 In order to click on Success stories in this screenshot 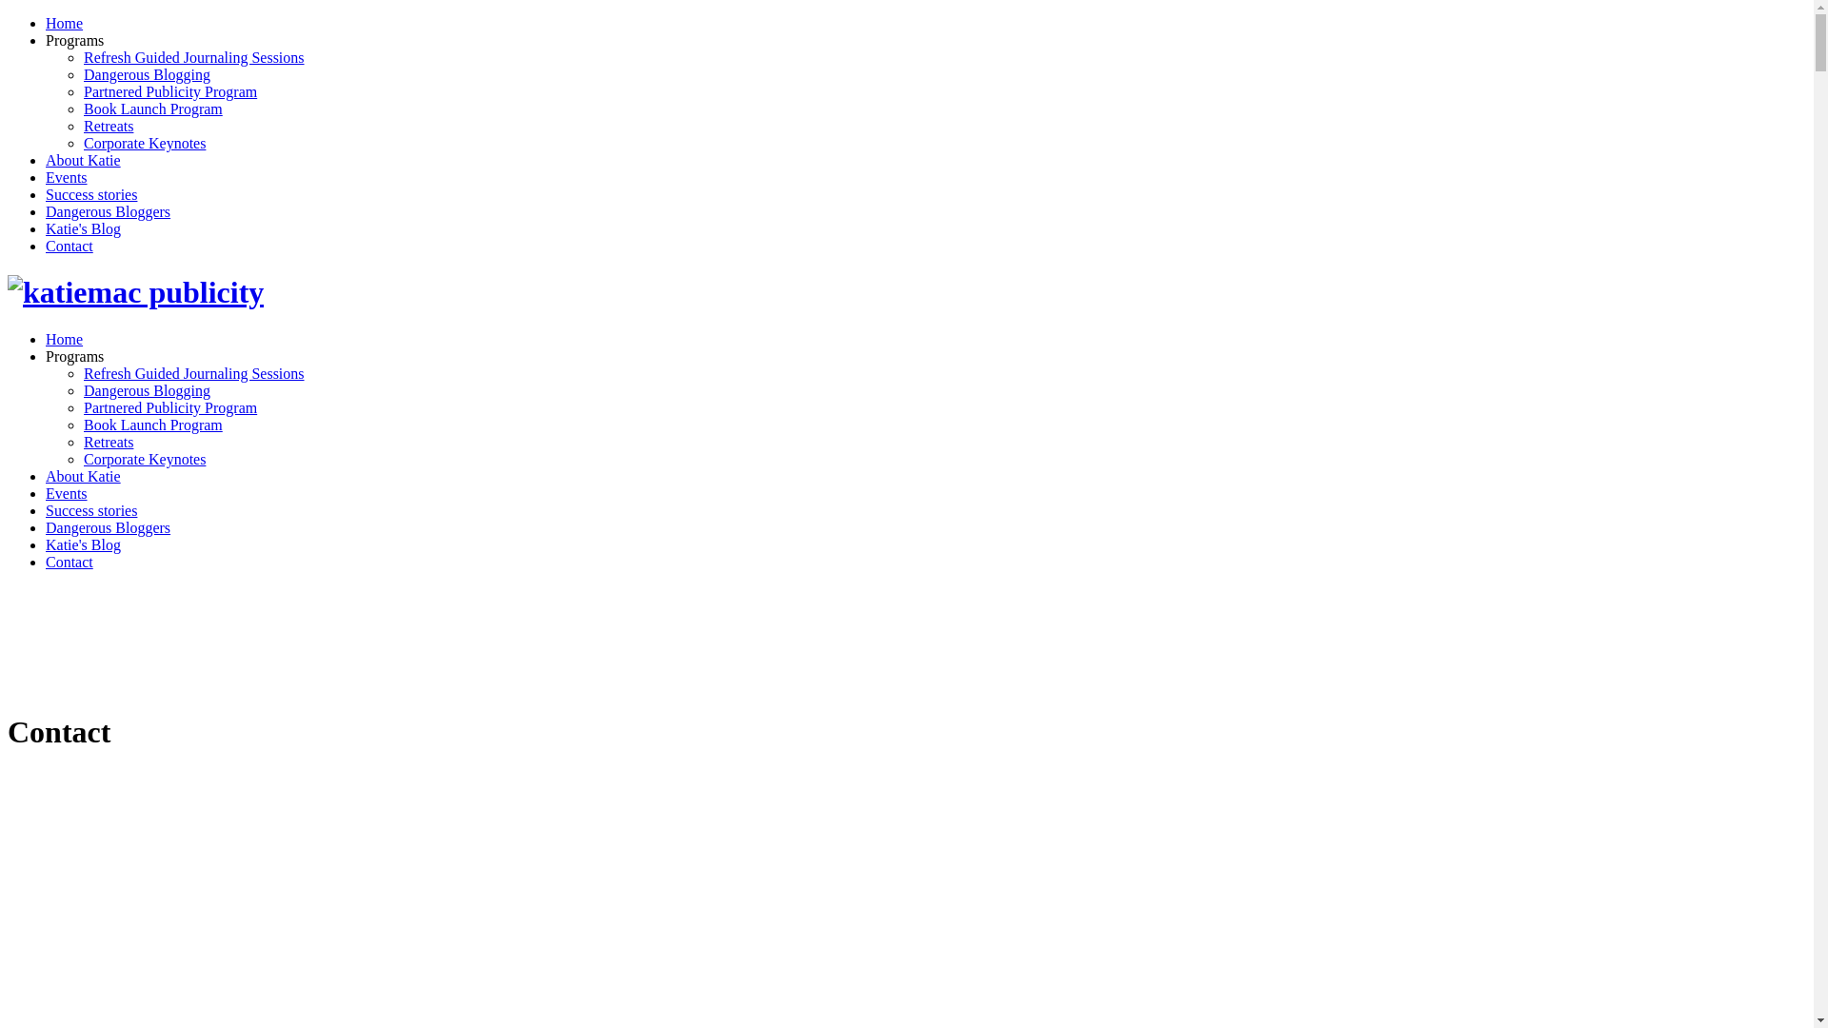, I will do `click(91, 194)`.